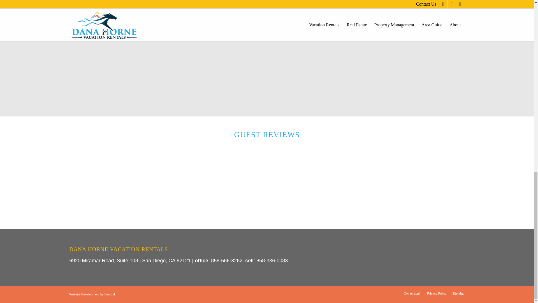 This screenshot has width=538, height=303. Describe the element at coordinates (412, 293) in the screenshot. I see `Owner Login` at that location.